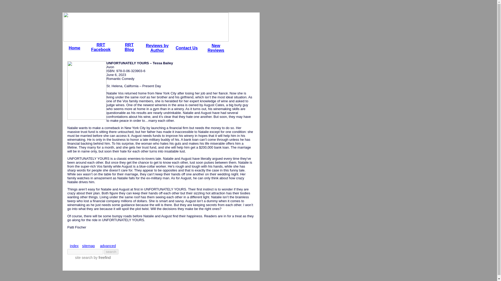 The image size is (501, 281). I want to click on Contact Us, so click(101, 47).